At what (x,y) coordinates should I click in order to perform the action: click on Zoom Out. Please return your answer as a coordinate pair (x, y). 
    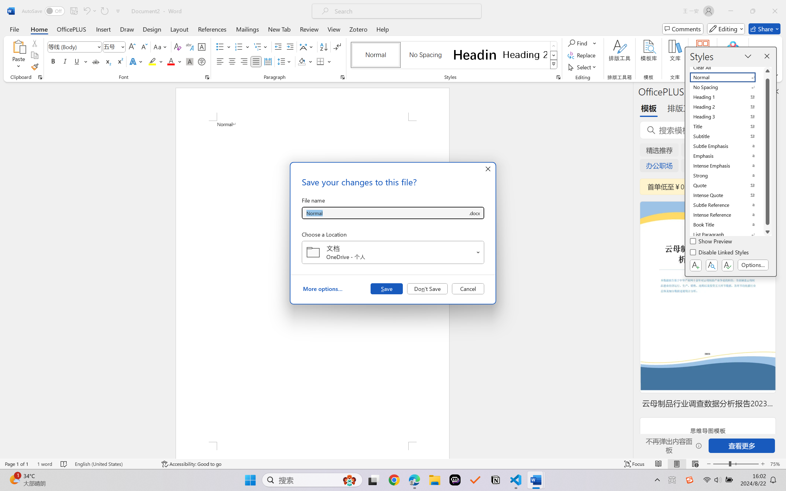
    Looking at the image, I should click on (721, 464).